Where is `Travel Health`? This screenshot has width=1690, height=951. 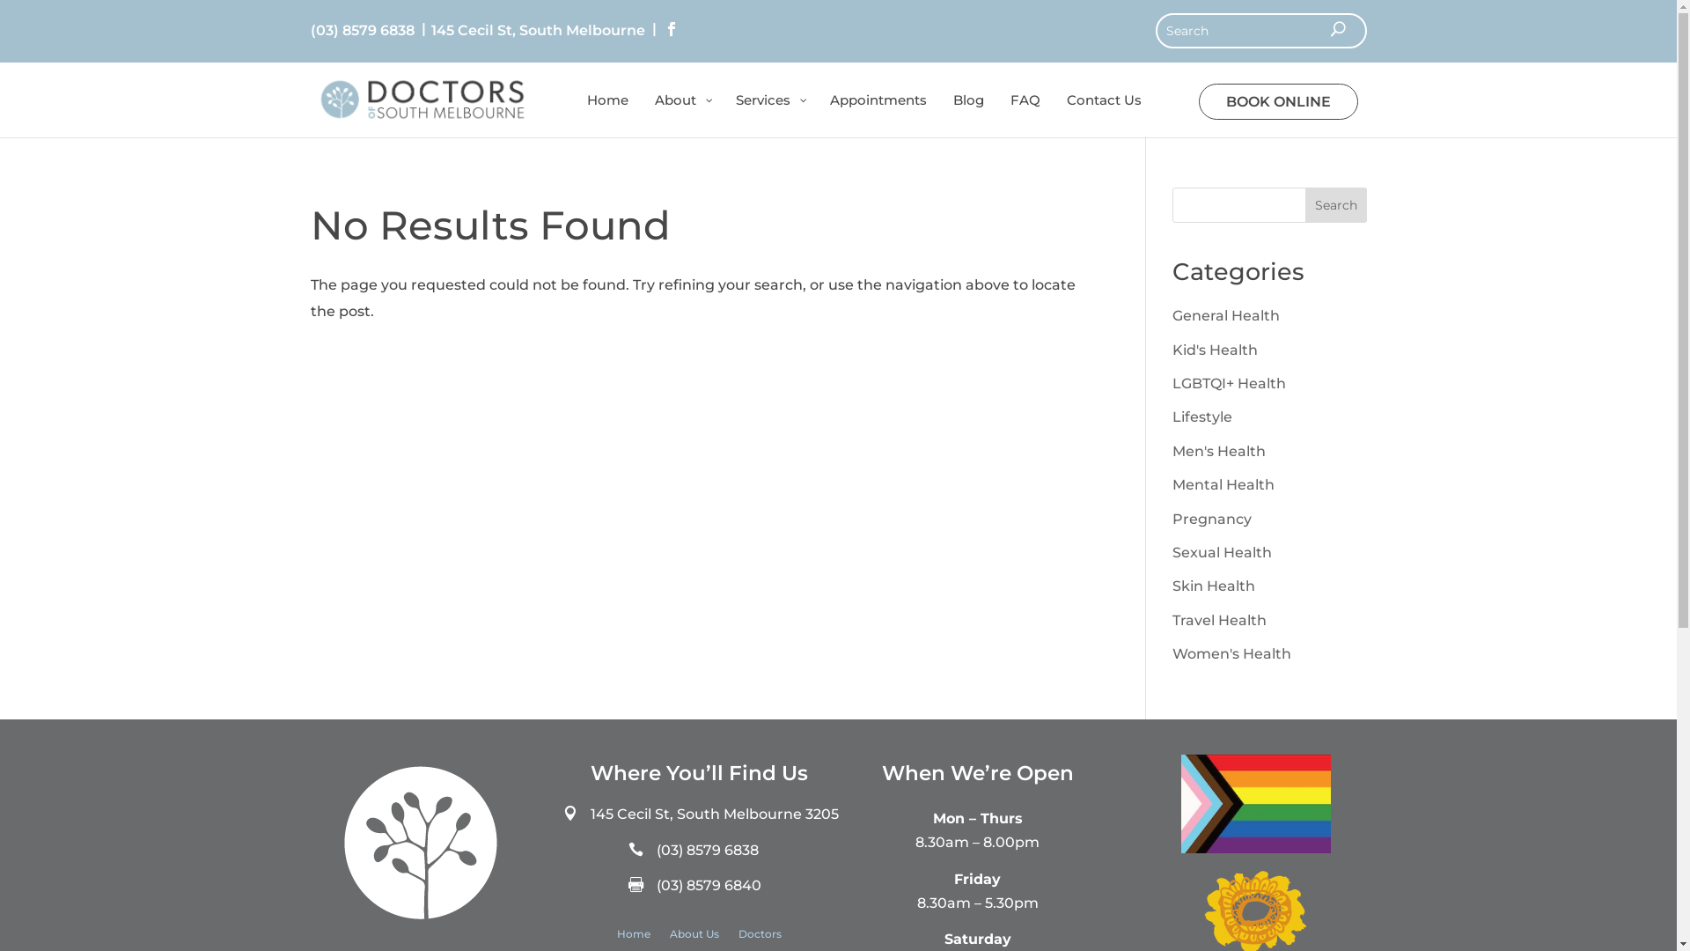 Travel Health is located at coordinates (1220, 620).